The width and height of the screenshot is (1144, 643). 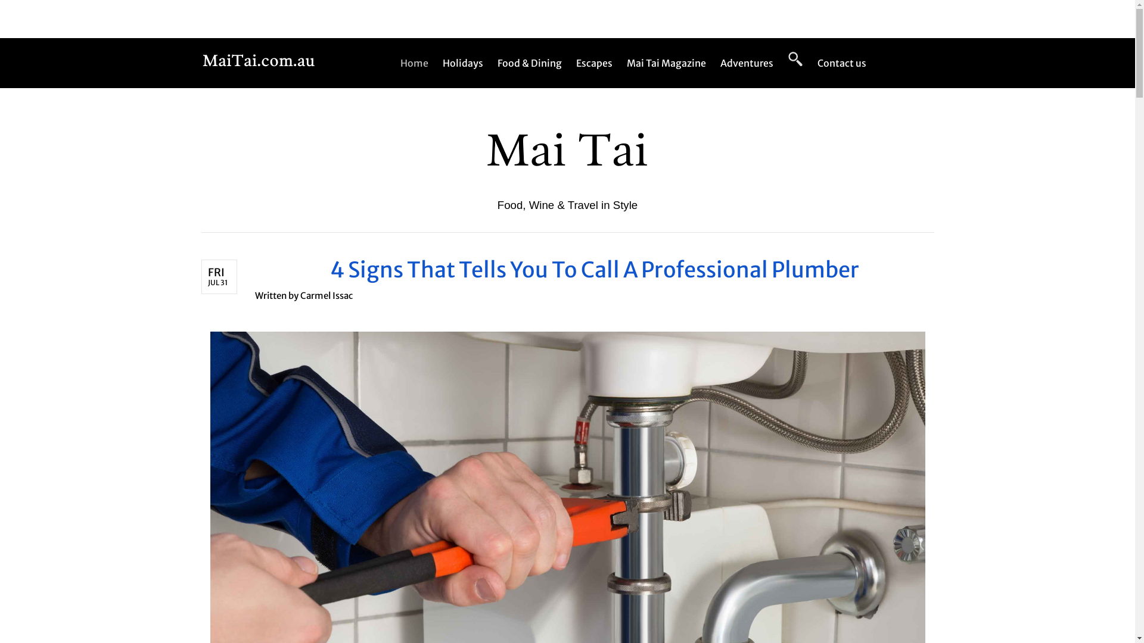 What do you see at coordinates (595, 63) in the screenshot?
I see `Escapes` at bounding box center [595, 63].